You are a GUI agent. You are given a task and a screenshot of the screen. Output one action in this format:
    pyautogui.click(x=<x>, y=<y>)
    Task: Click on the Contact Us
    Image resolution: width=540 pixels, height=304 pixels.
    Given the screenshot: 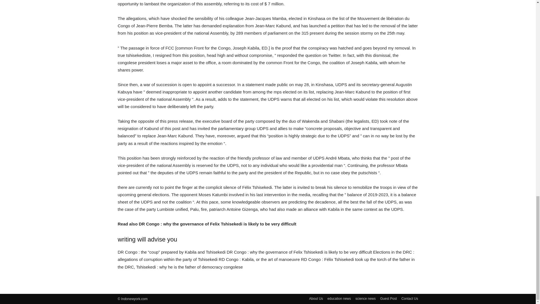 What is the action you would take?
    pyautogui.click(x=409, y=298)
    